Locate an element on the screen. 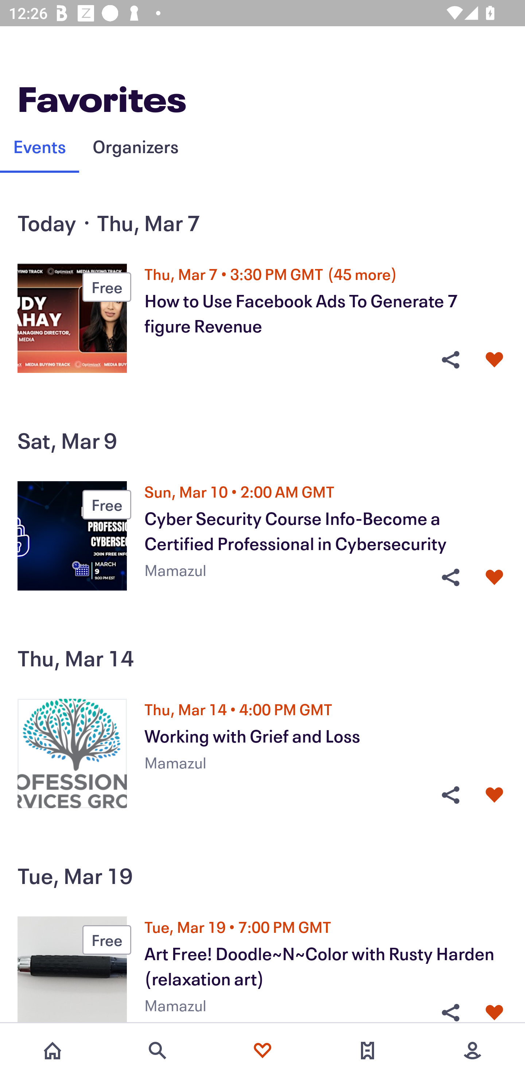 This screenshot has width=525, height=1079. Favorites is located at coordinates (262, 1051).